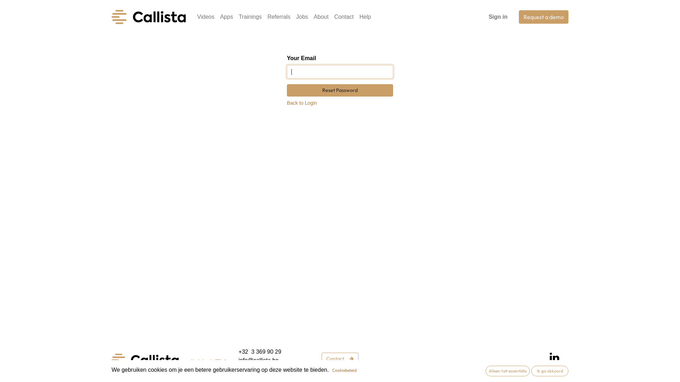 The height and width of the screenshot is (382, 680). I want to click on Referrals, so click(279, 17).